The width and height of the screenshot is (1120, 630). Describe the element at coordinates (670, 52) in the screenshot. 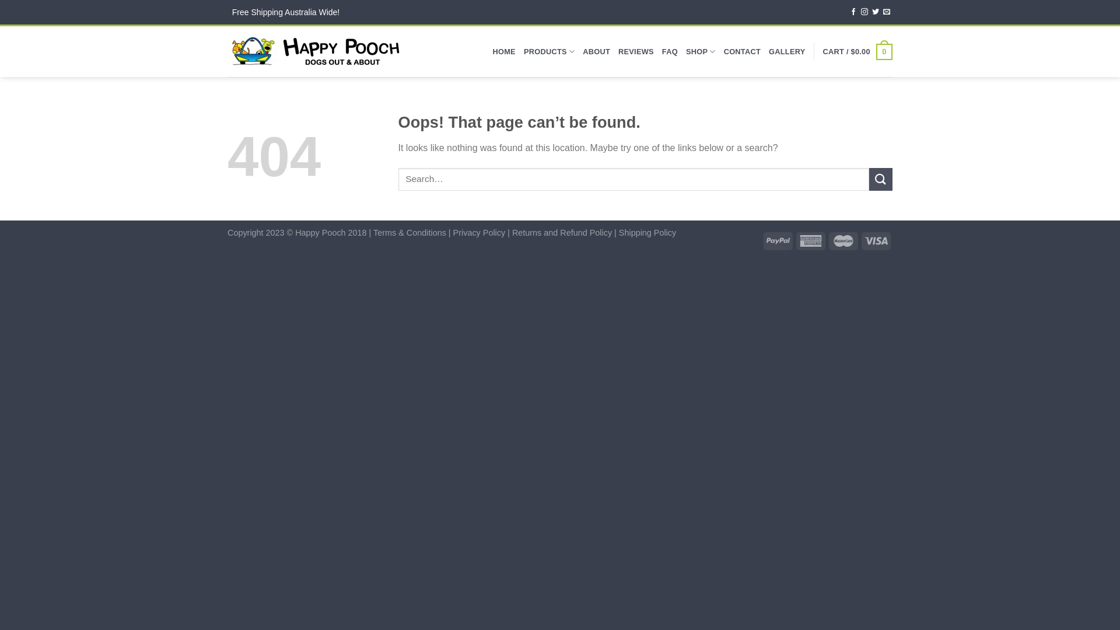

I see `FAQ` at that location.